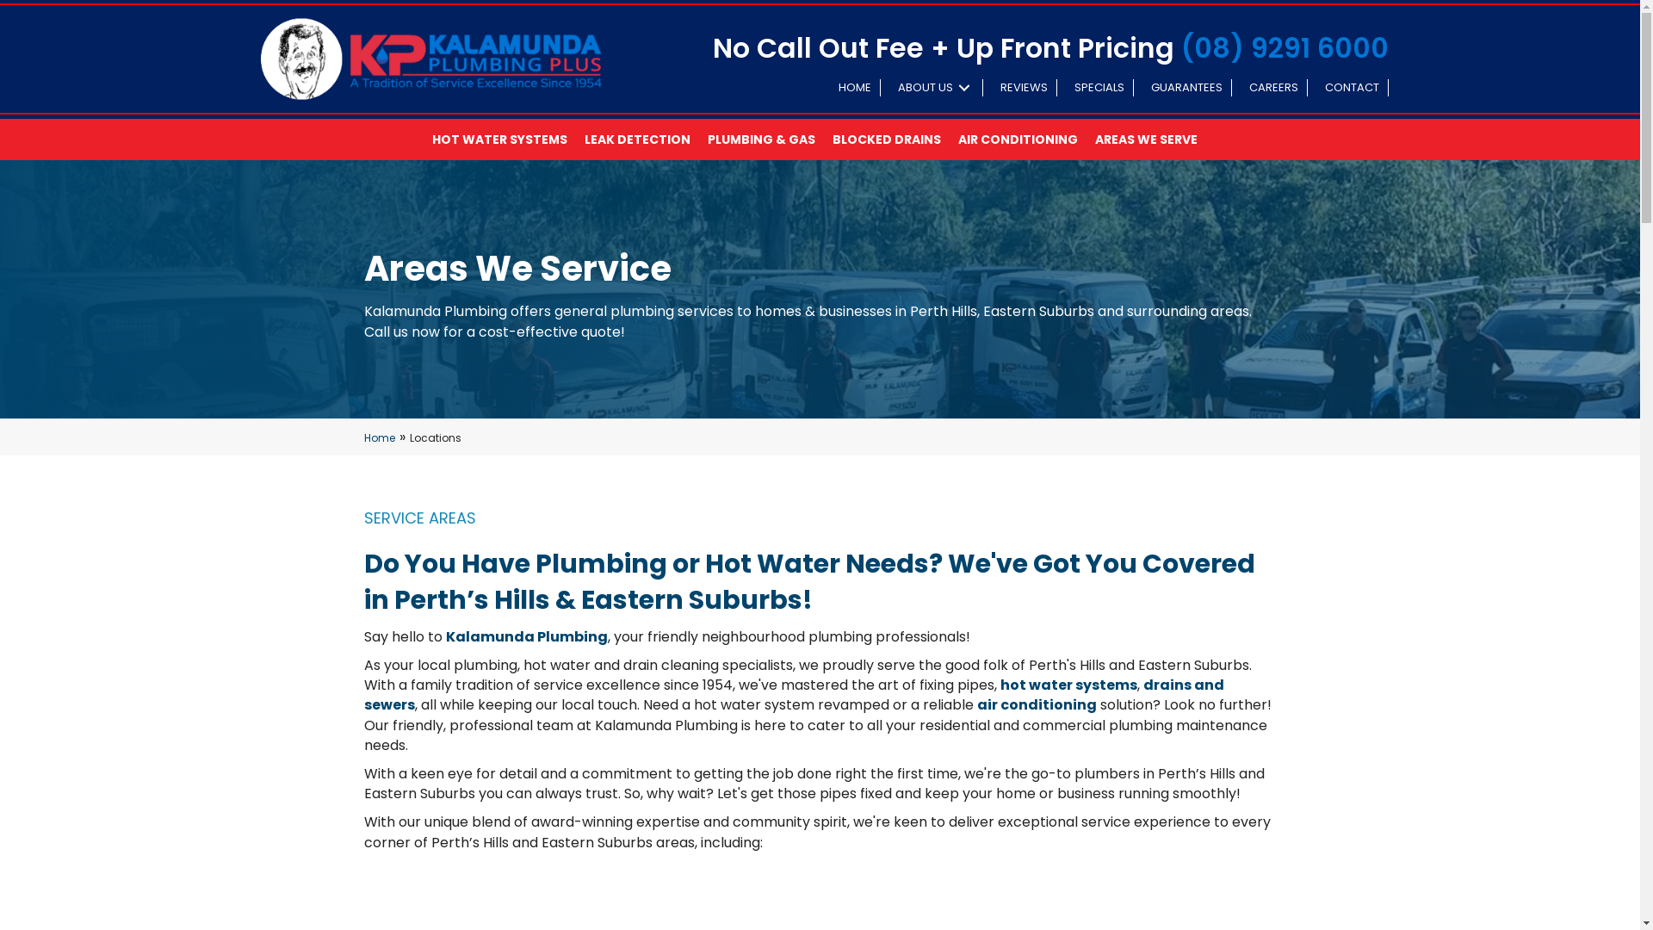 The height and width of the screenshot is (930, 1653). What do you see at coordinates (1155, 139) in the screenshot?
I see `AREAS WE SERVE` at bounding box center [1155, 139].